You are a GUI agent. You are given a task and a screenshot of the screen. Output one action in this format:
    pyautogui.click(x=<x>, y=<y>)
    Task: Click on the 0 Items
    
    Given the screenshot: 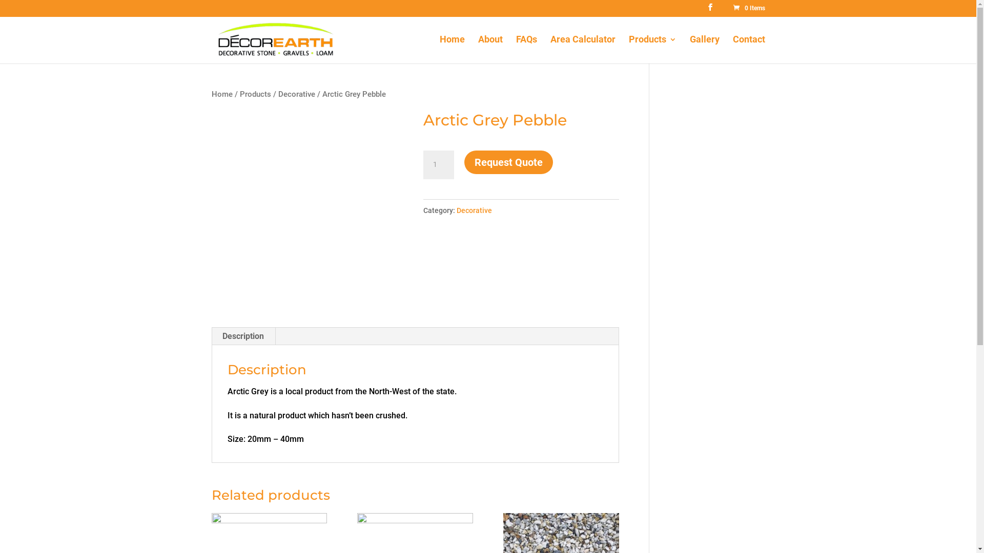 What is the action you would take?
    pyautogui.click(x=748, y=8)
    